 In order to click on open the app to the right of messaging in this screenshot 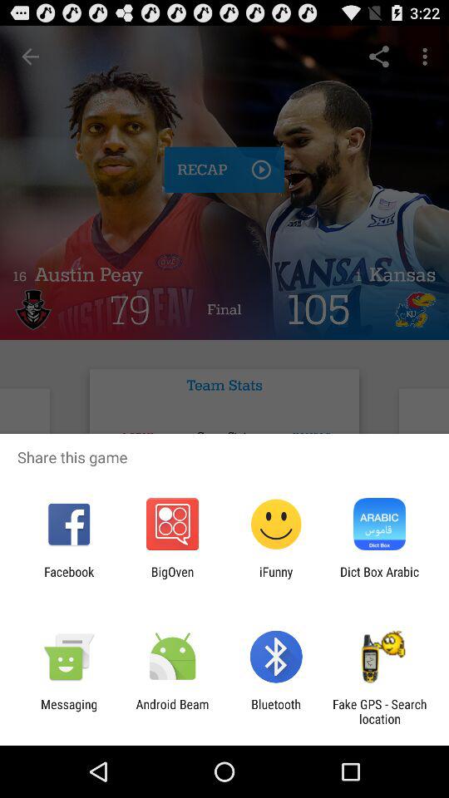, I will do `click(172, 712)`.